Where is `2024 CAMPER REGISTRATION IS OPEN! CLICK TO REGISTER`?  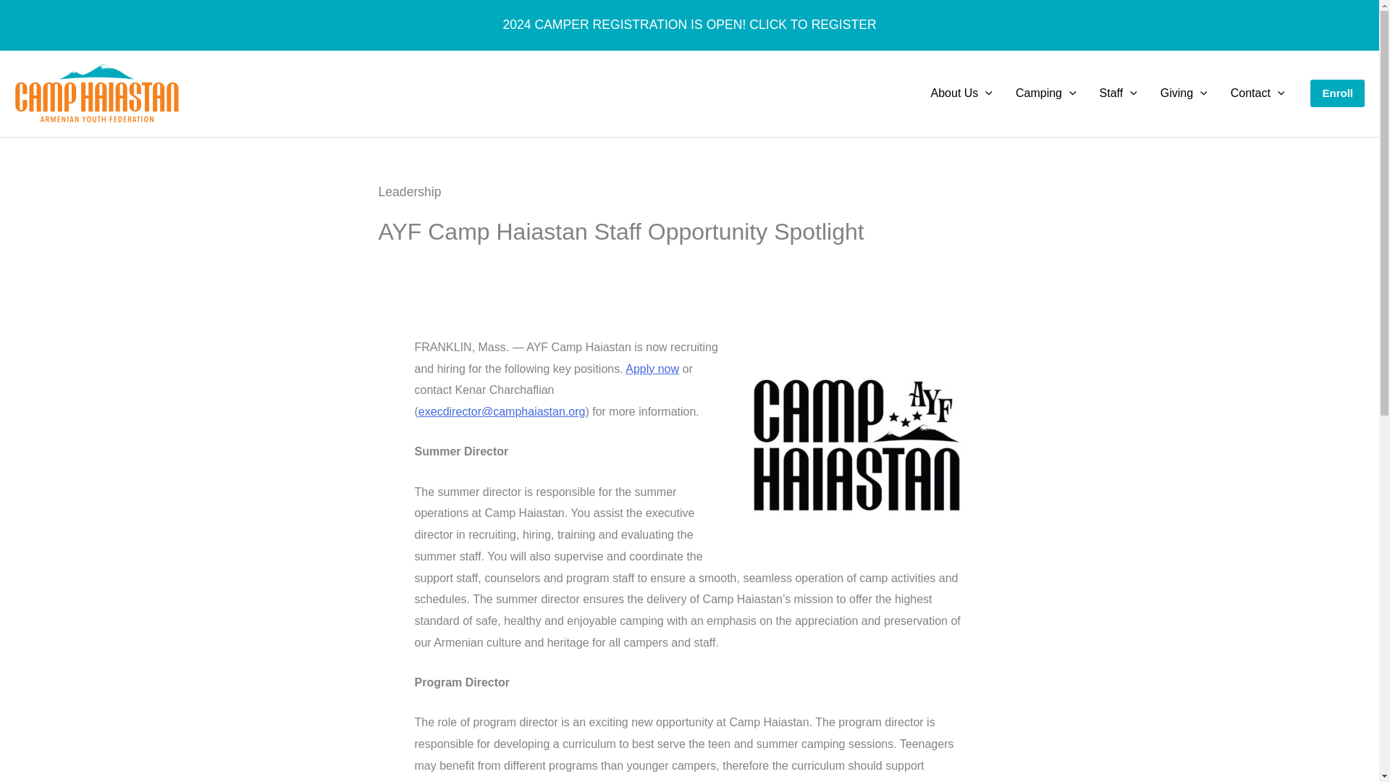 2024 CAMPER REGISTRATION IS OPEN! CLICK TO REGISTER is located at coordinates (688, 25).